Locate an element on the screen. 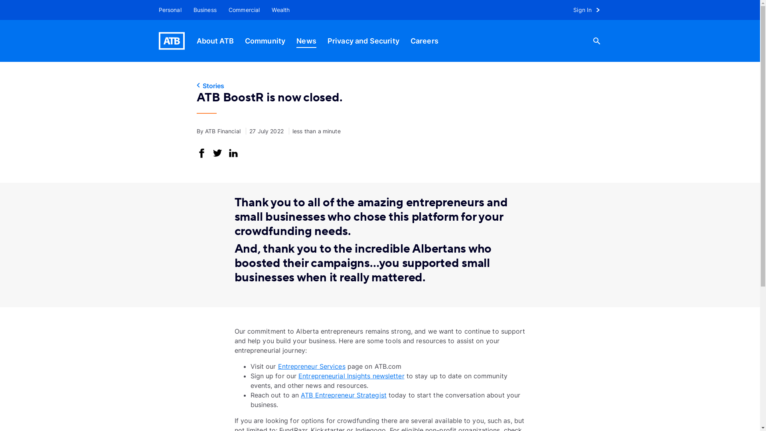  Careers is located at coordinates (424, 41).